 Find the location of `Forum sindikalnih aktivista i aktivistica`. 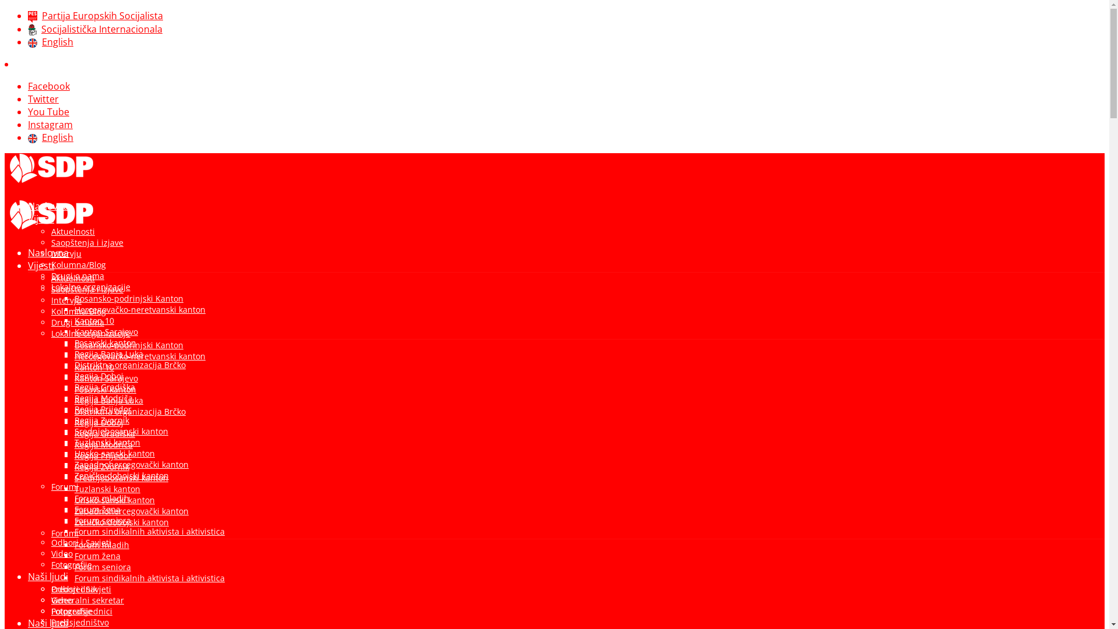

Forum sindikalnih aktivista i aktivistica is located at coordinates (150, 531).